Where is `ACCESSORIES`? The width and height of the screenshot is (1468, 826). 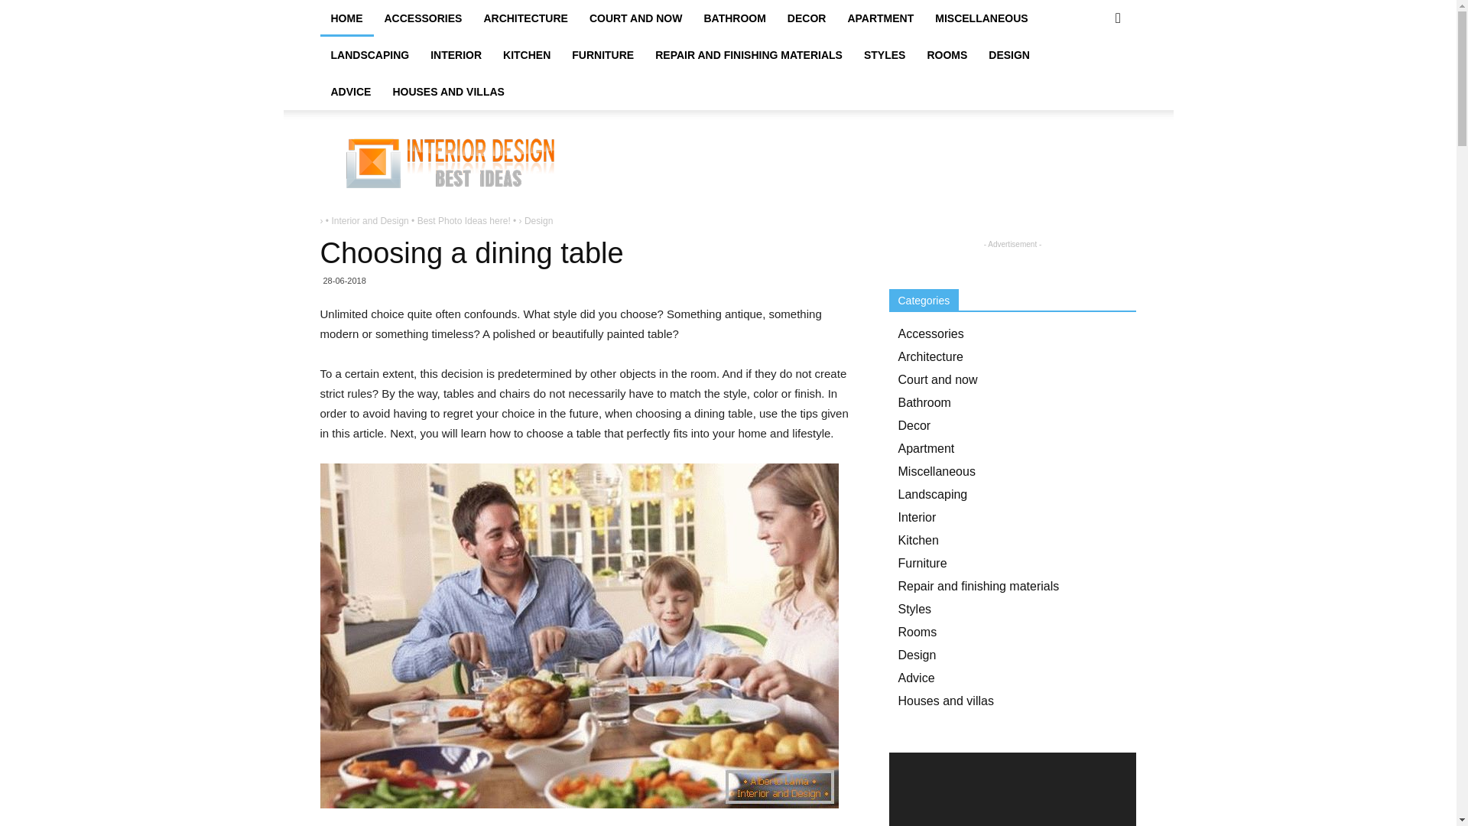 ACCESSORIES is located at coordinates (422, 18).